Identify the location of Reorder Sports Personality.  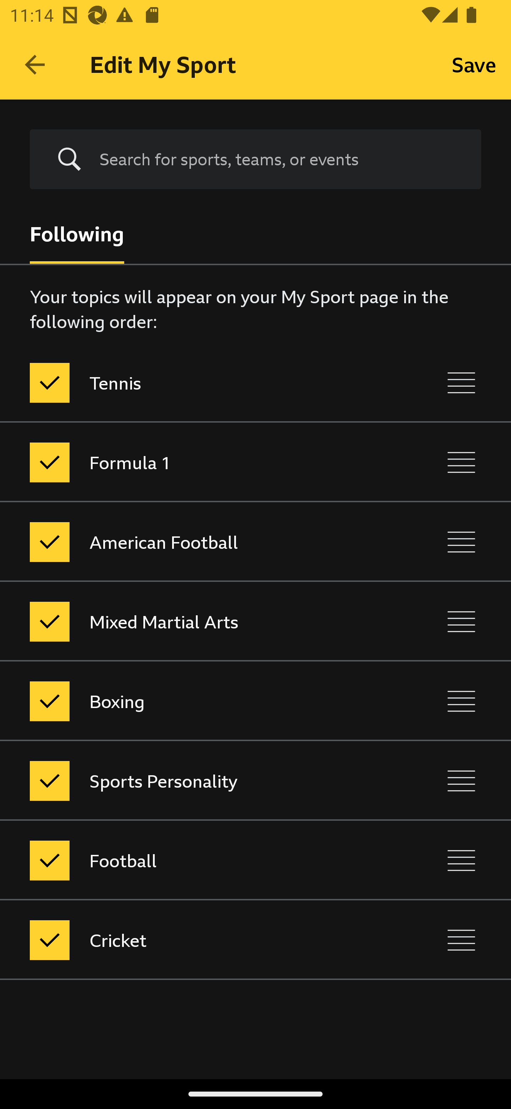
(461, 781).